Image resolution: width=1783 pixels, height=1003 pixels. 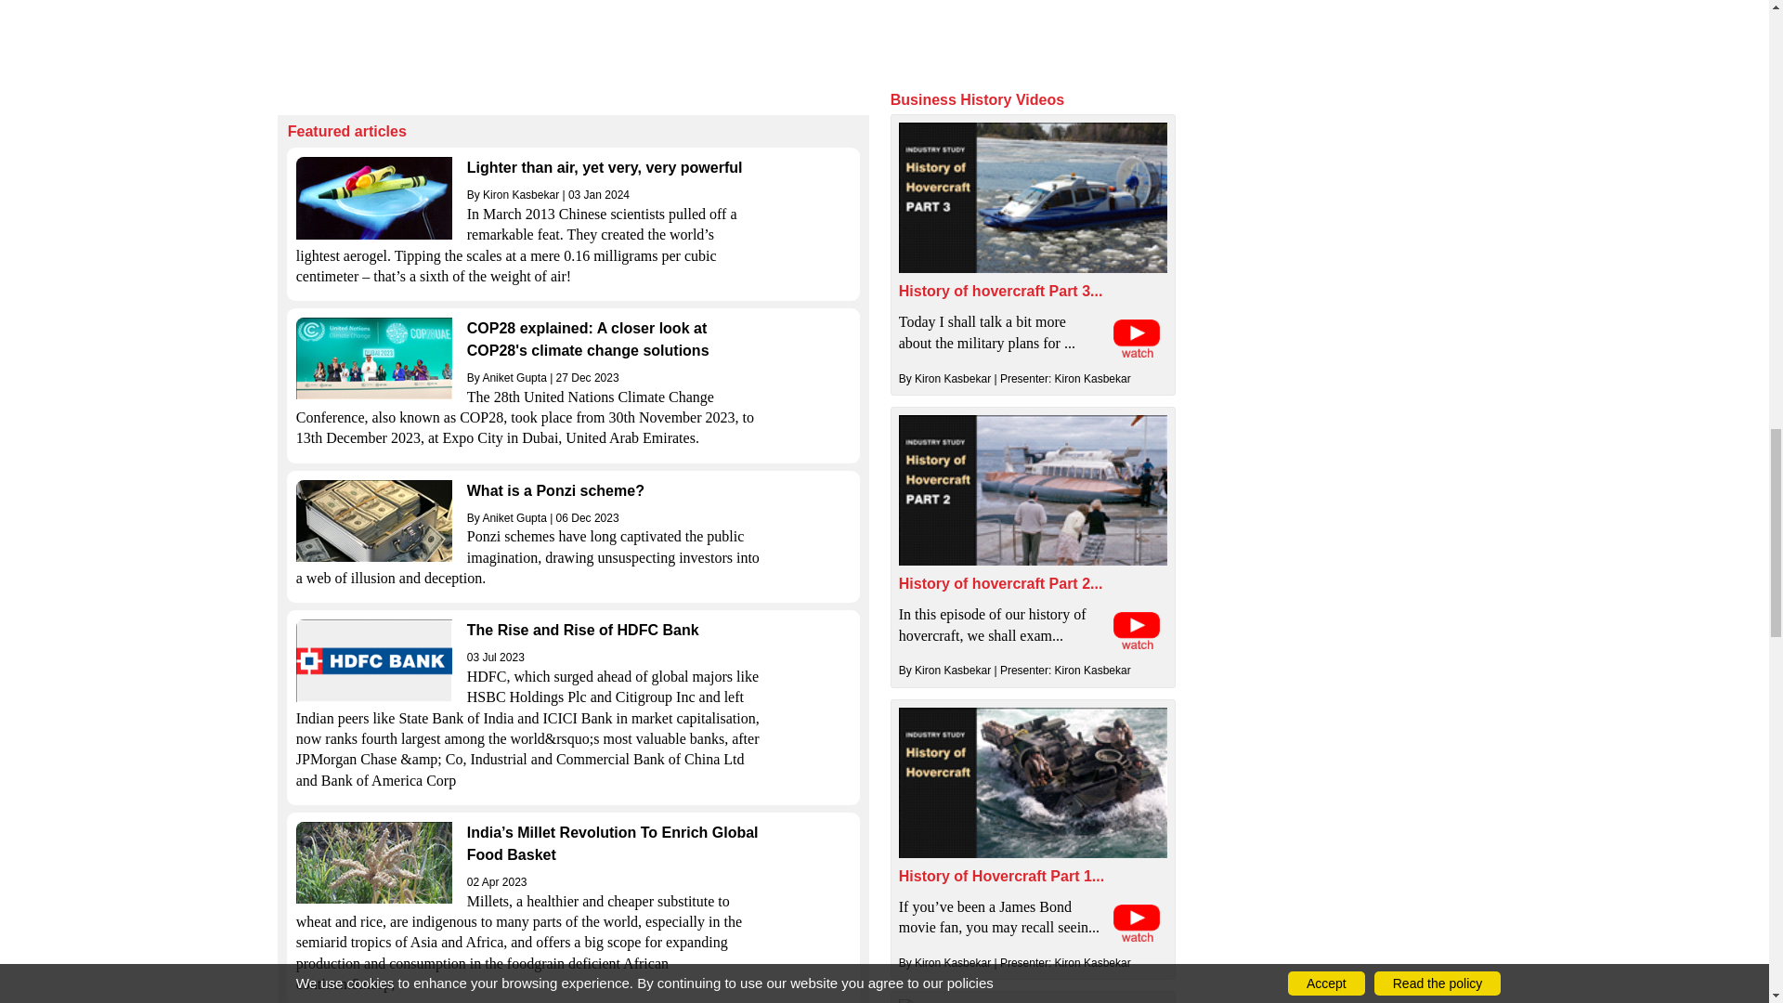 What do you see at coordinates (1137, 630) in the screenshot?
I see `Click here to watch on YouTube` at bounding box center [1137, 630].